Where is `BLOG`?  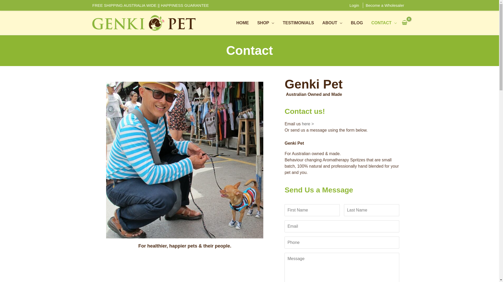 BLOG is located at coordinates (357, 23).